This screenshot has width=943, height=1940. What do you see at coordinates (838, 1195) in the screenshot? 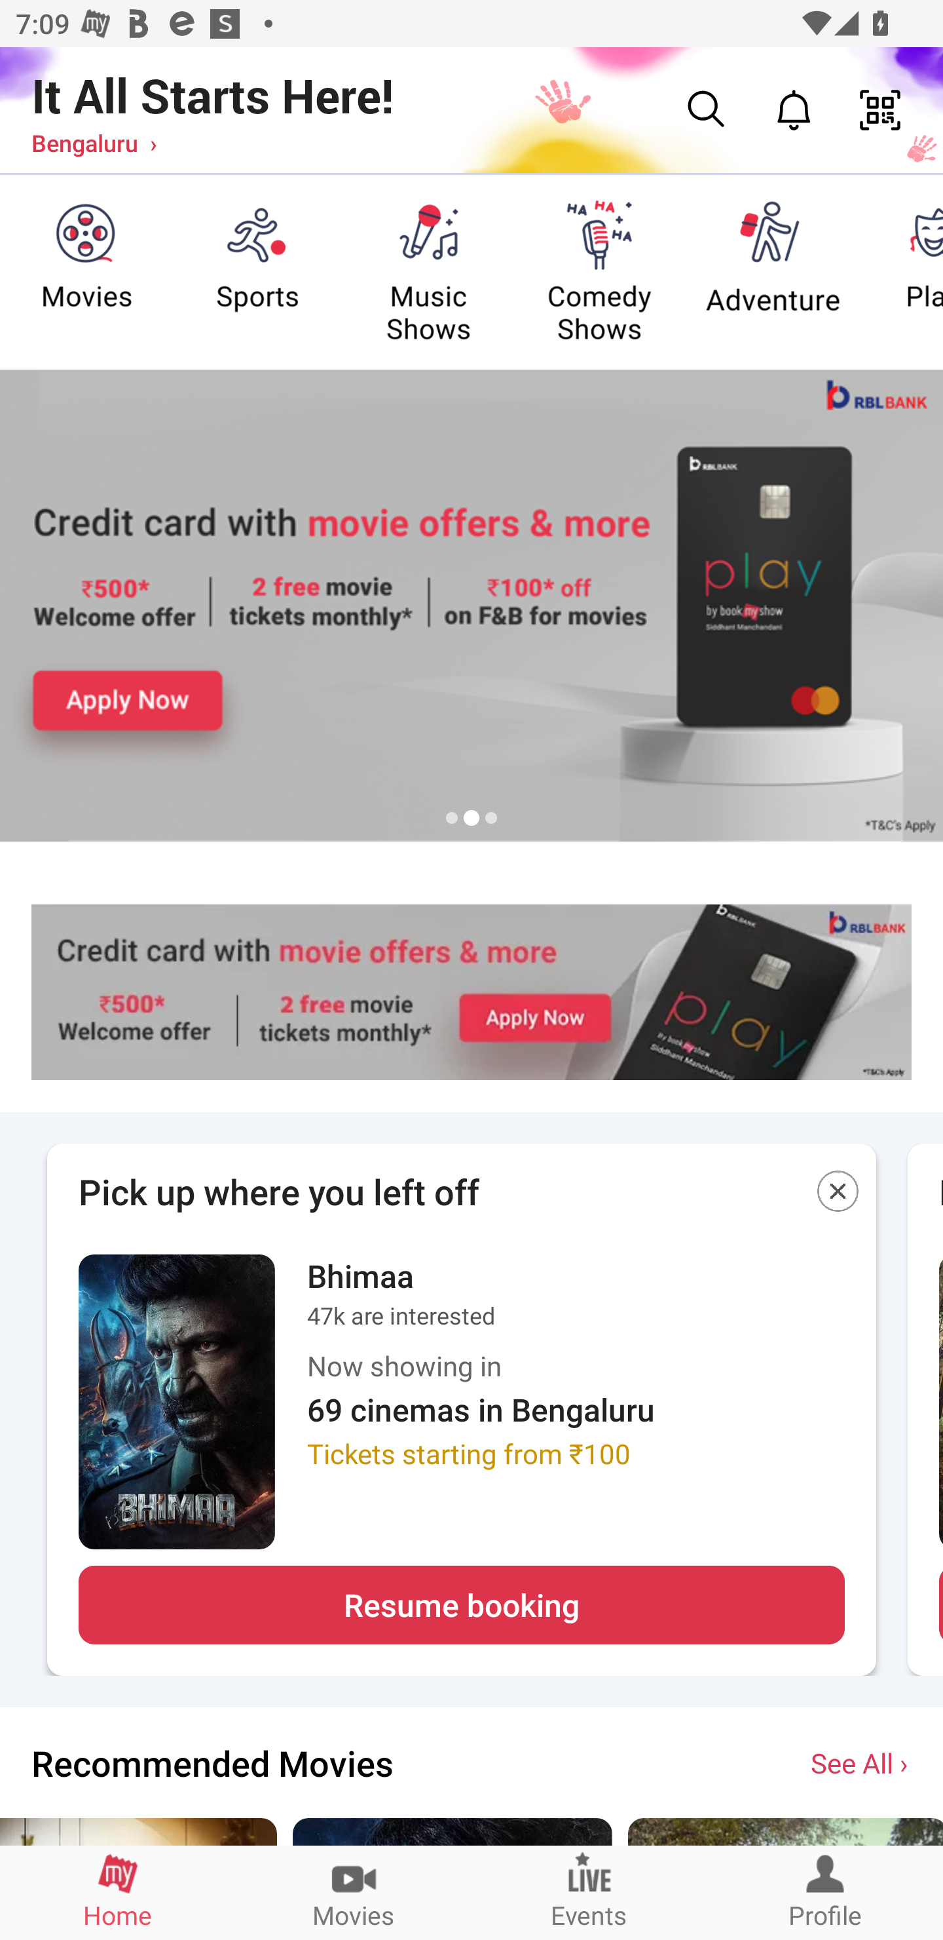
I see ` ` at bounding box center [838, 1195].